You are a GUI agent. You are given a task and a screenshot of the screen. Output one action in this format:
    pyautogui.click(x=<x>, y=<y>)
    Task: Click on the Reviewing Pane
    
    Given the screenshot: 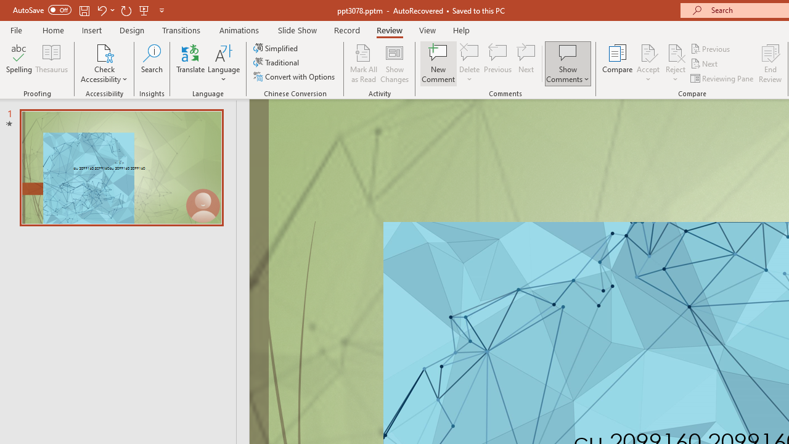 What is the action you would take?
    pyautogui.click(x=722, y=78)
    